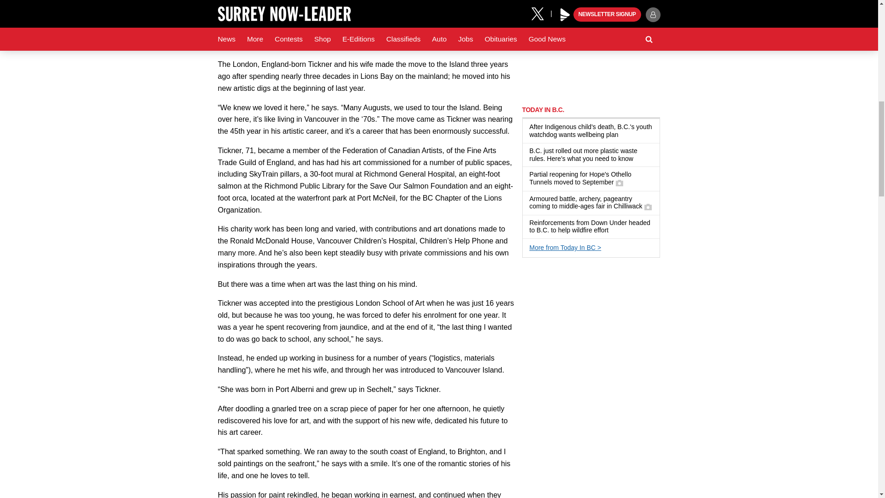 This screenshot has height=498, width=885. I want to click on Has a gallery, so click(648, 207).